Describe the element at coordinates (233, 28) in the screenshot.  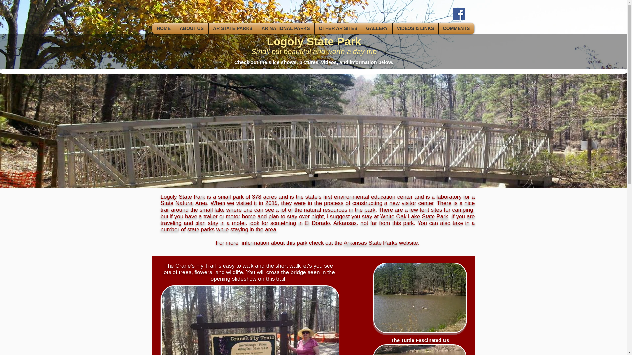
I see `AR STATE PARKS` at that location.